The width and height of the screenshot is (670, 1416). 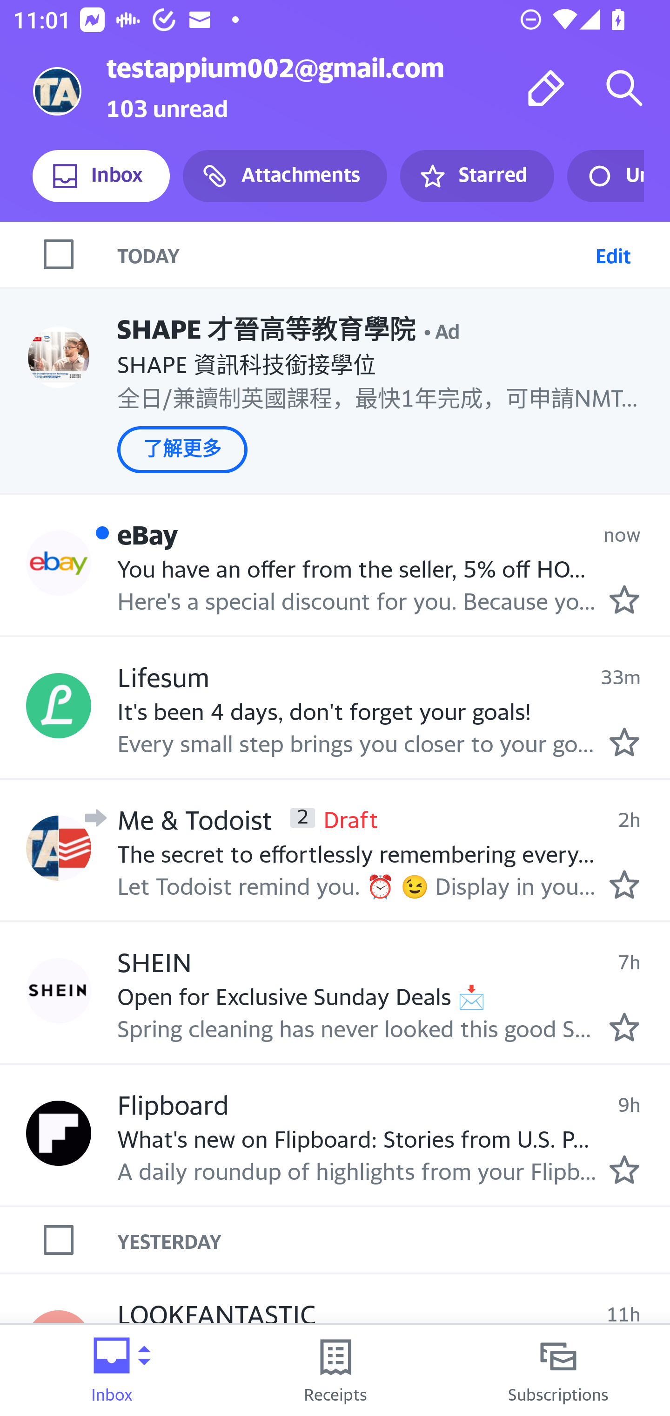 What do you see at coordinates (353, 254) in the screenshot?
I see `TODAY` at bounding box center [353, 254].